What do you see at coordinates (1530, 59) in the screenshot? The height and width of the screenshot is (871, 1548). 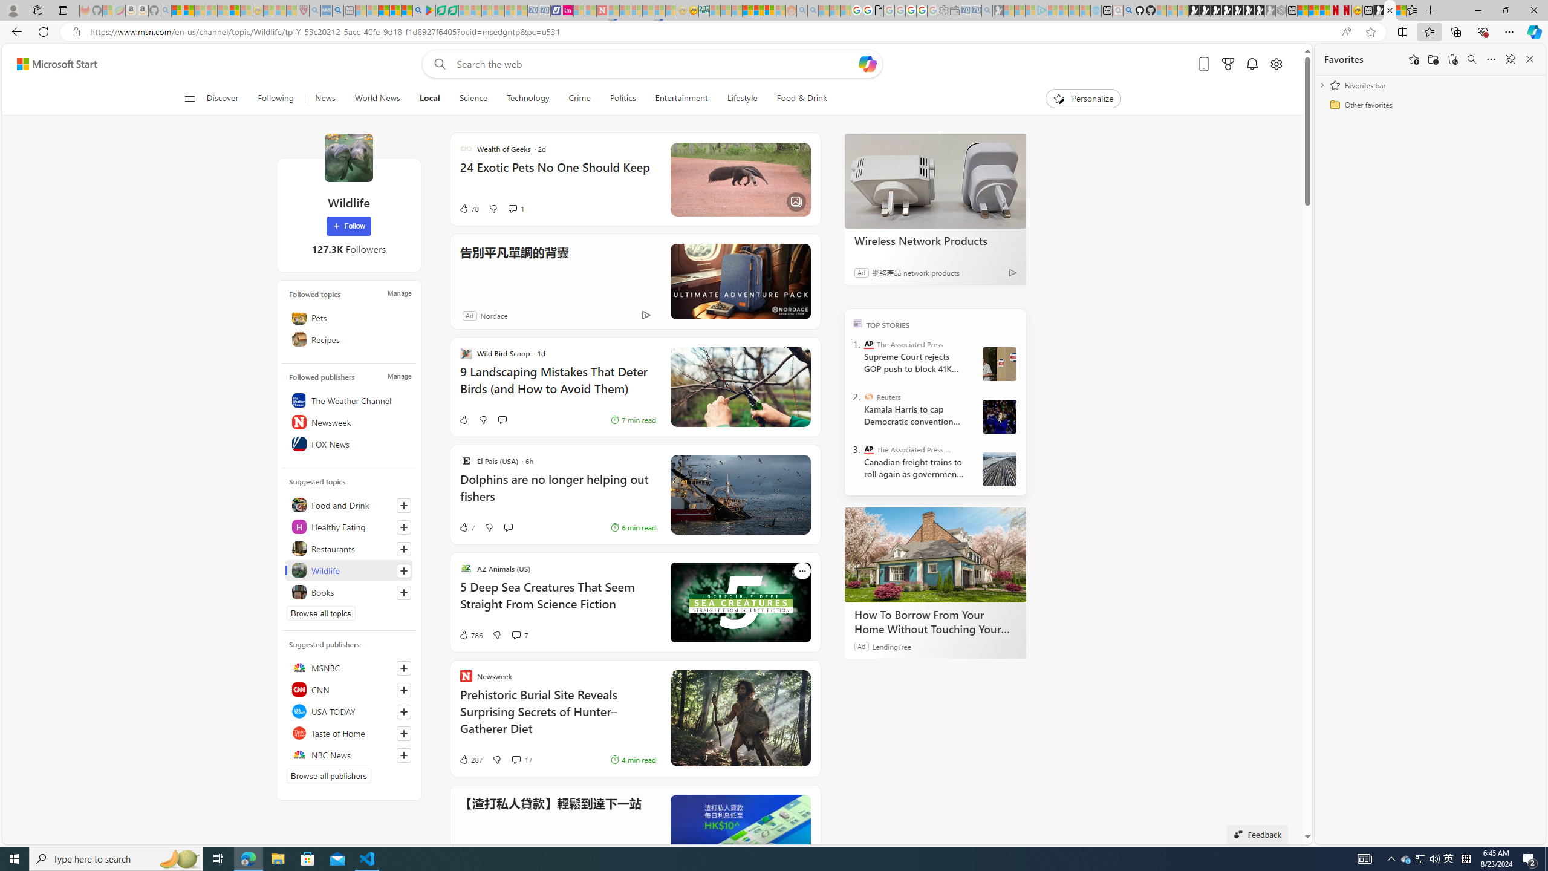 I see `Close favorites` at bounding box center [1530, 59].